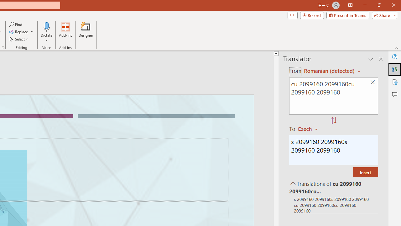  What do you see at coordinates (372, 82) in the screenshot?
I see `Clear text` at bounding box center [372, 82].